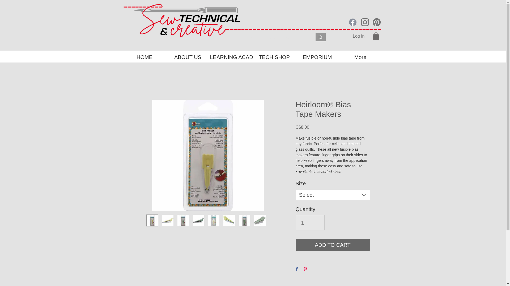 This screenshot has width=510, height=286. I want to click on See SewTechCreate's saved pins on Pintrest, so click(376, 22).